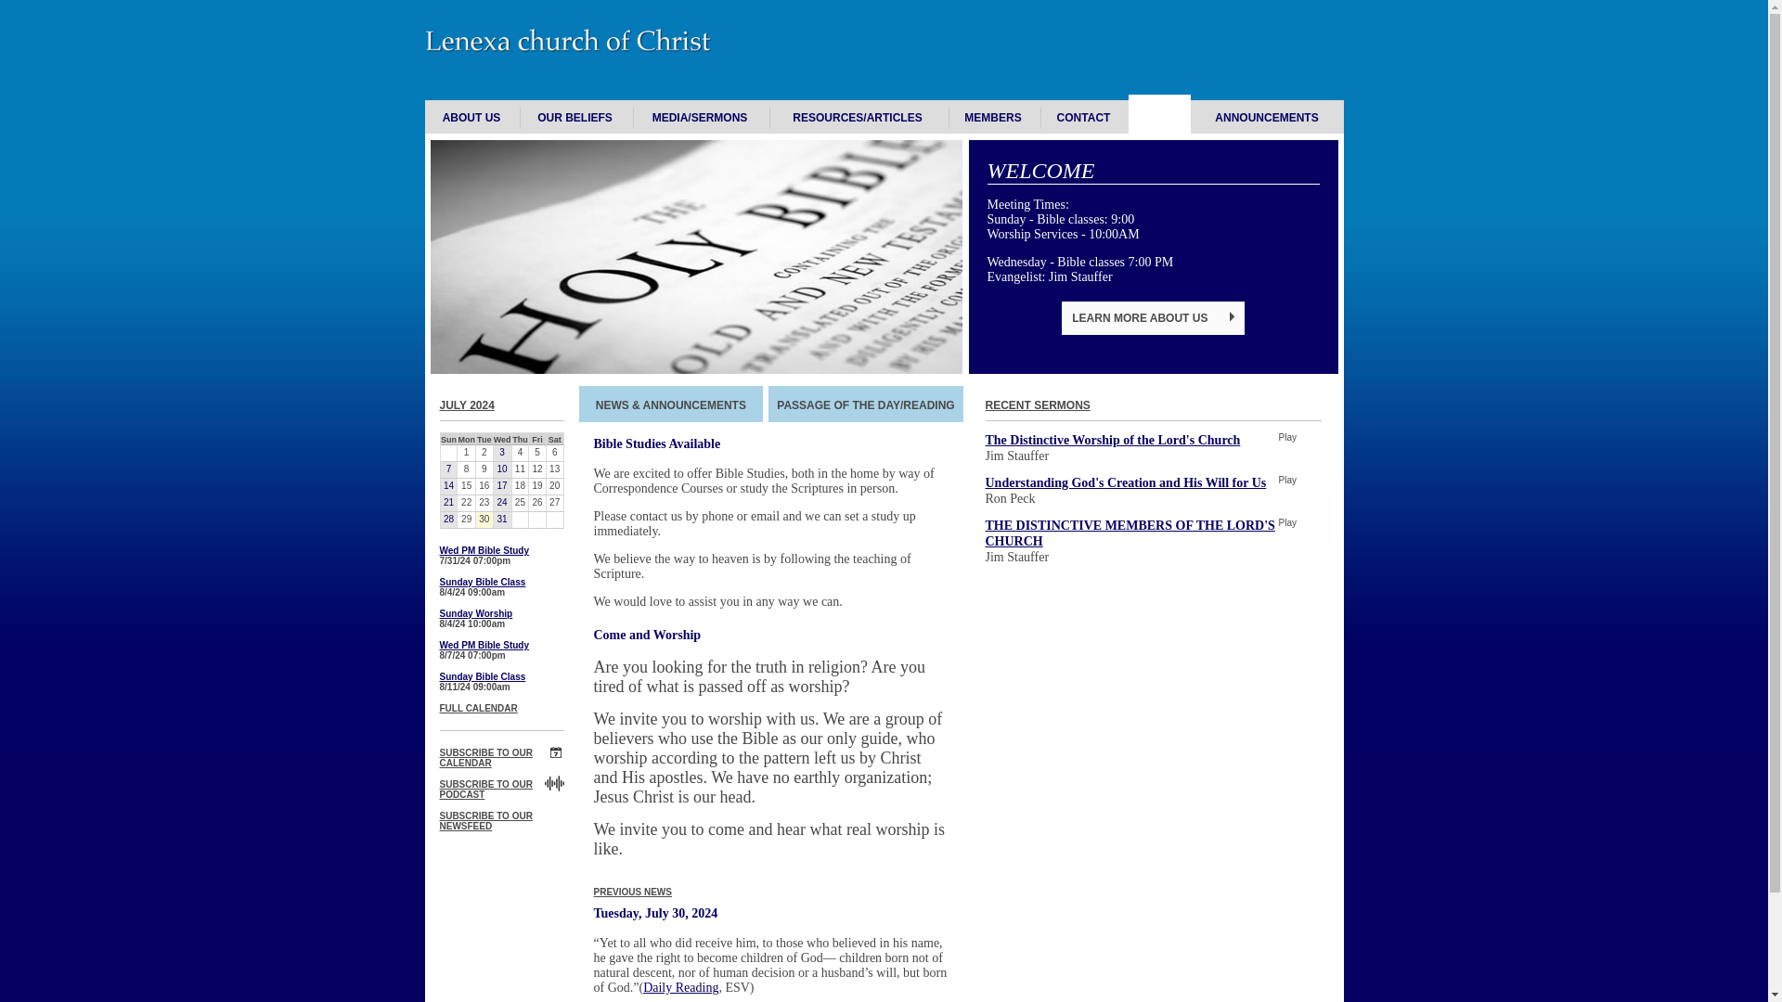 The height and width of the screenshot is (1002, 1782). Describe the element at coordinates (1153, 317) in the screenshot. I see `LEARN MORE ABOUT US` at that location.